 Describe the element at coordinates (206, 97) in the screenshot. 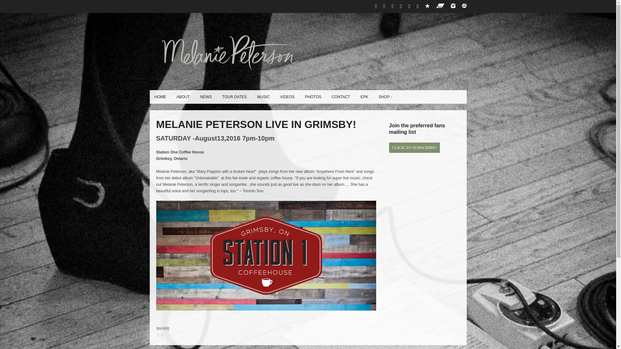

I see `NEWS` at that location.